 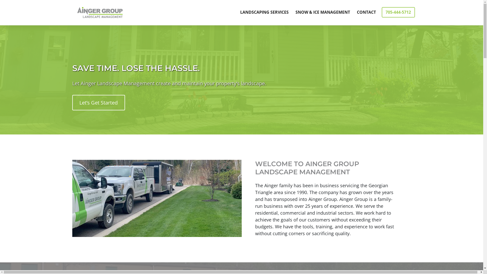 I want to click on CONTACT, so click(x=367, y=12).